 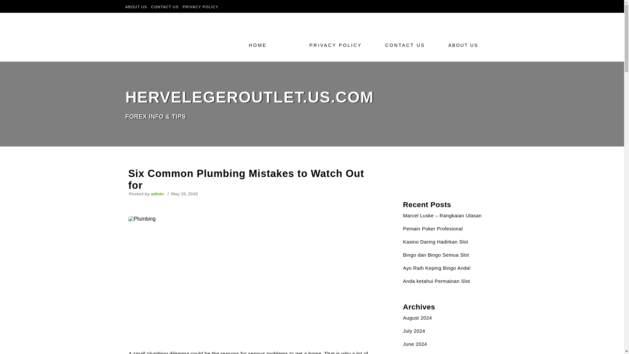 What do you see at coordinates (184, 194) in the screenshot?
I see `May 15, 2018` at bounding box center [184, 194].